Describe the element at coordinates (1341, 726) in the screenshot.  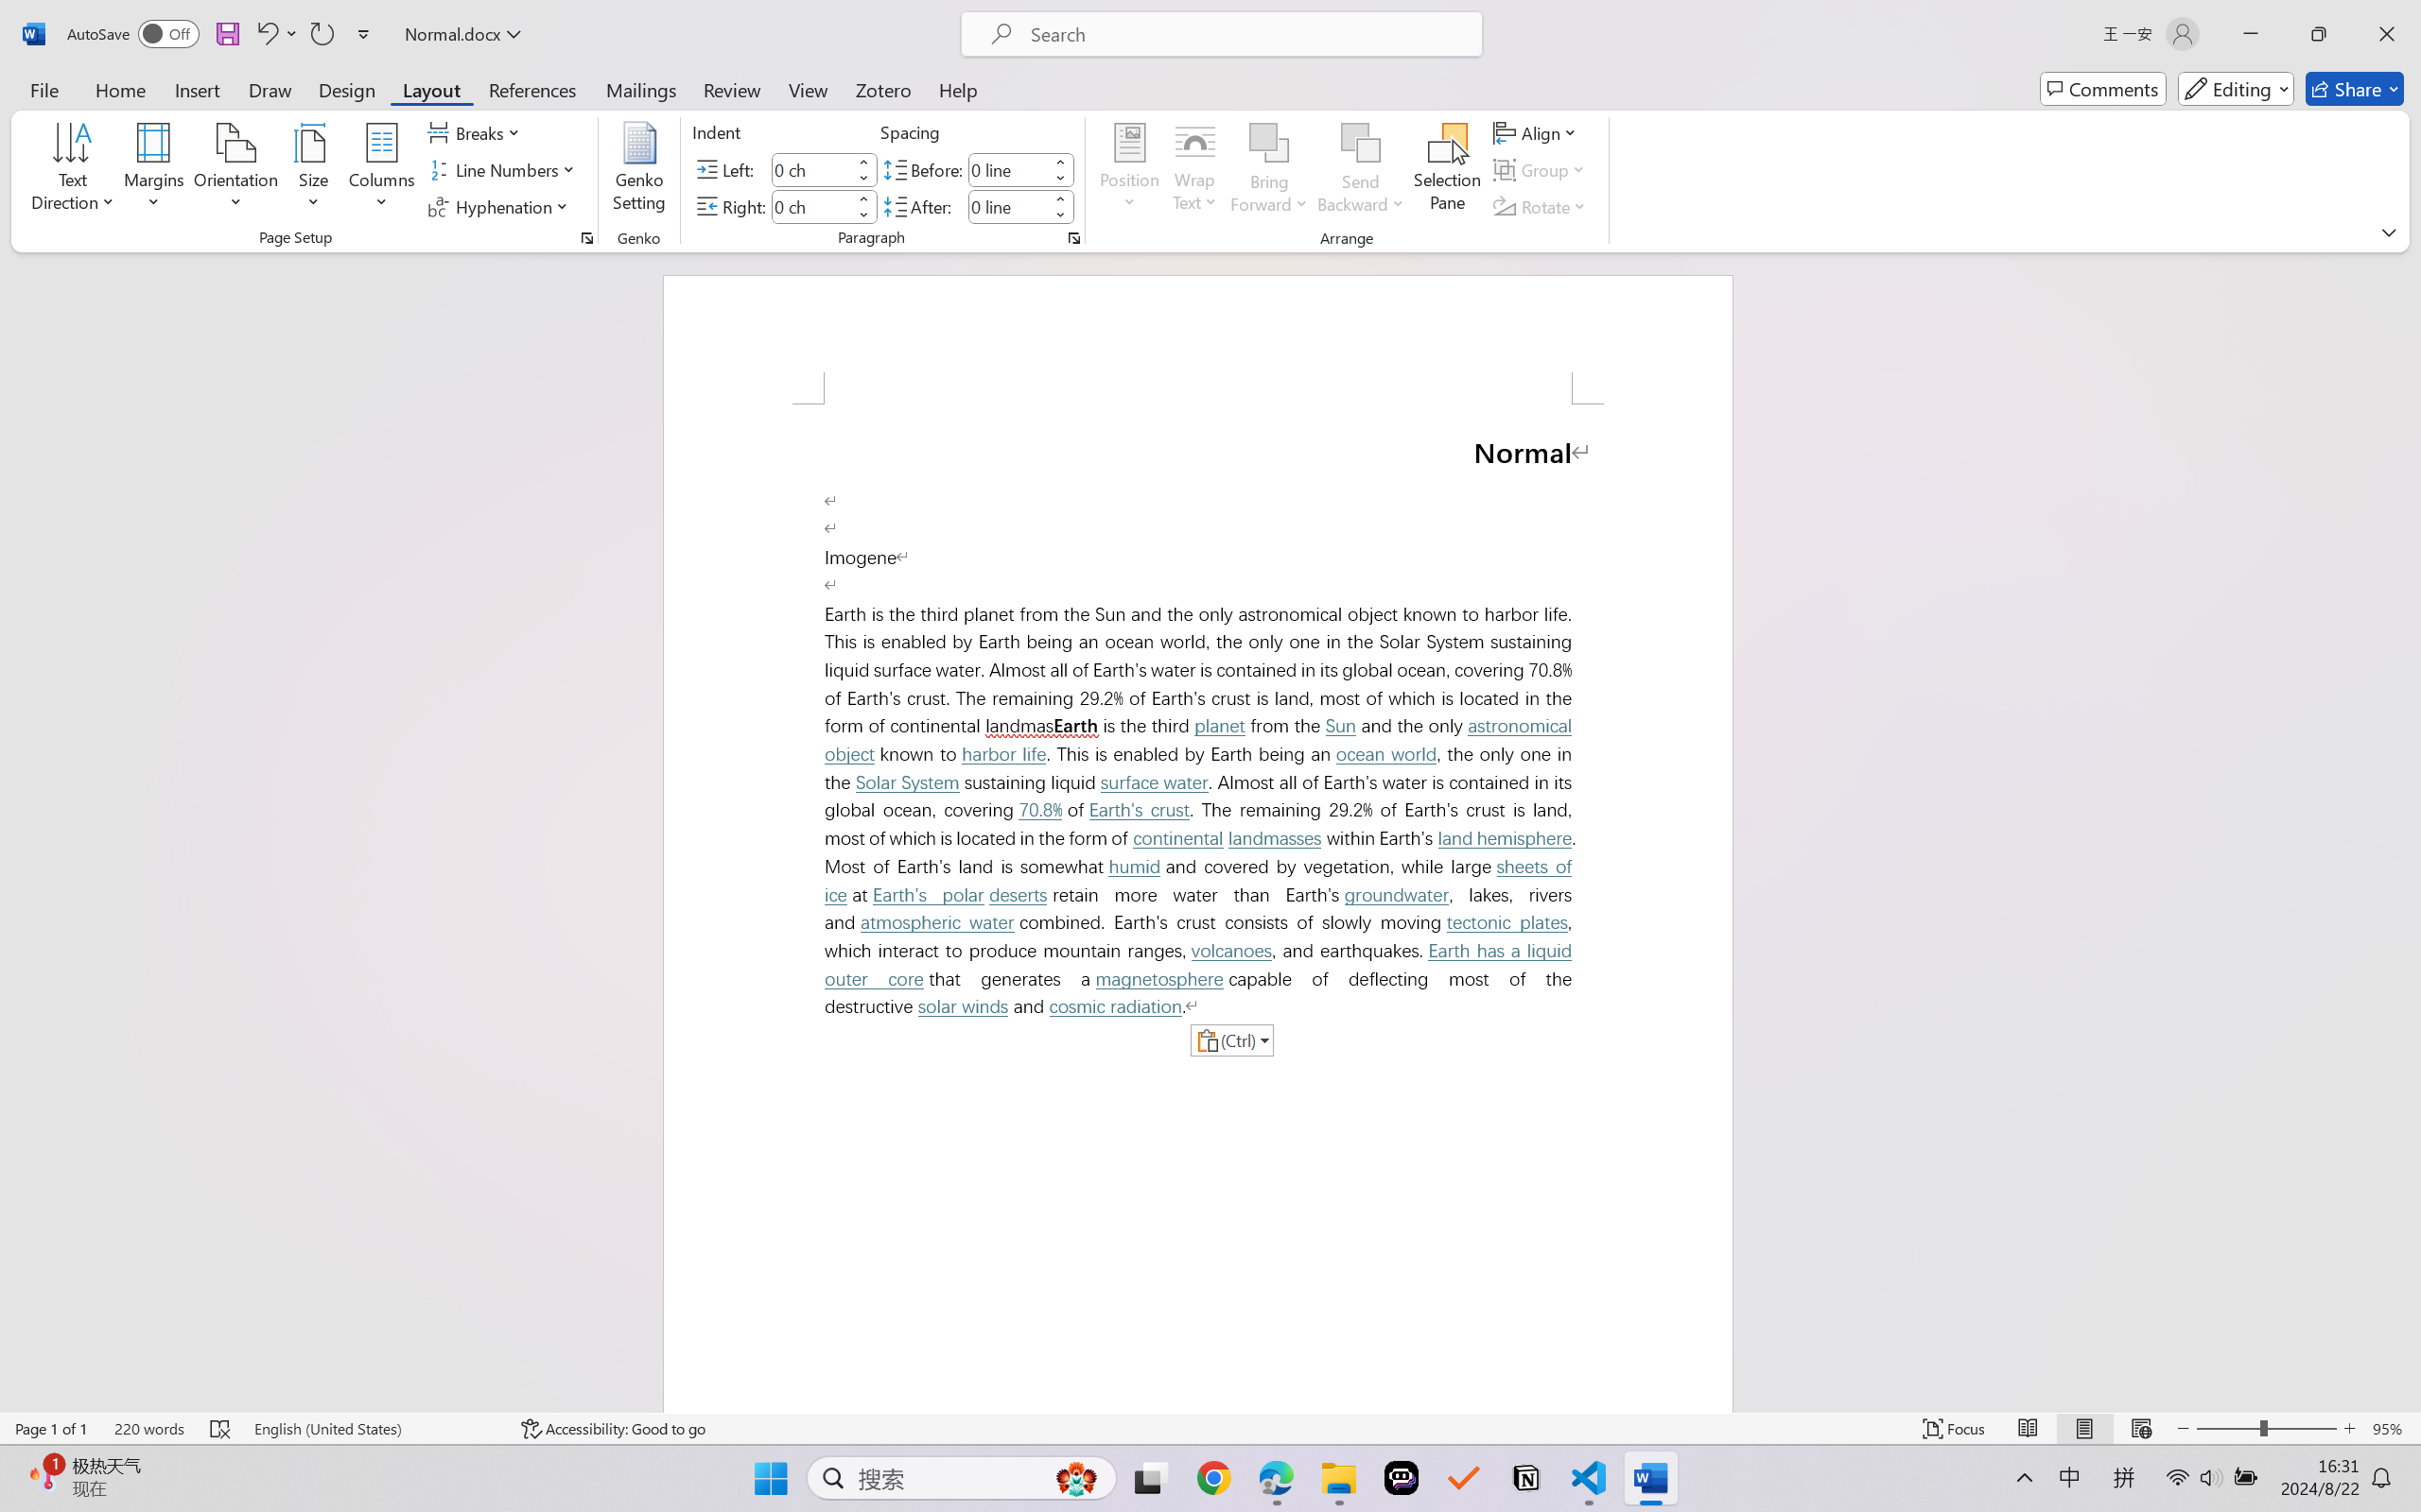
I see `Sun` at that location.